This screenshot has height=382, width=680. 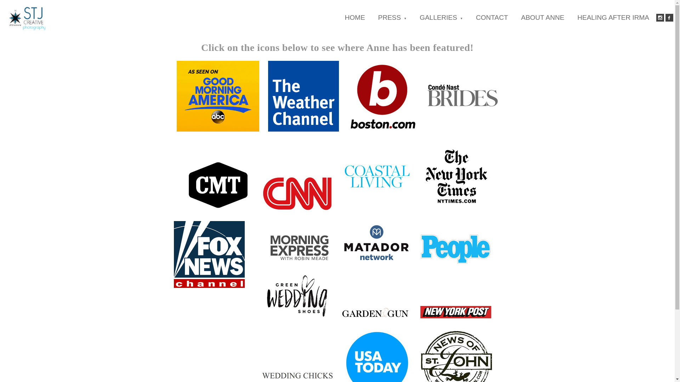 I want to click on Anne Bequette of STJ Creative Photography, so click(x=27, y=18).